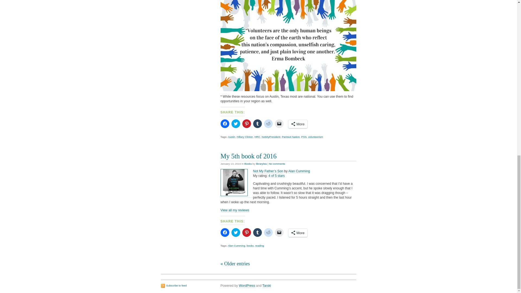 The height and width of the screenshot is (293, 521). Describe the element at coordinates (244, 137) in the screenshot. I see `Hillary Clinton` at that location.